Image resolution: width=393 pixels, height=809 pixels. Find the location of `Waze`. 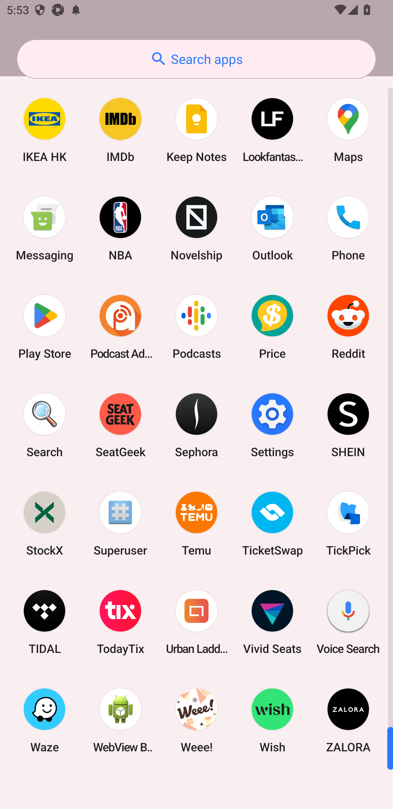

Waze is located at coordinates (44, 720).